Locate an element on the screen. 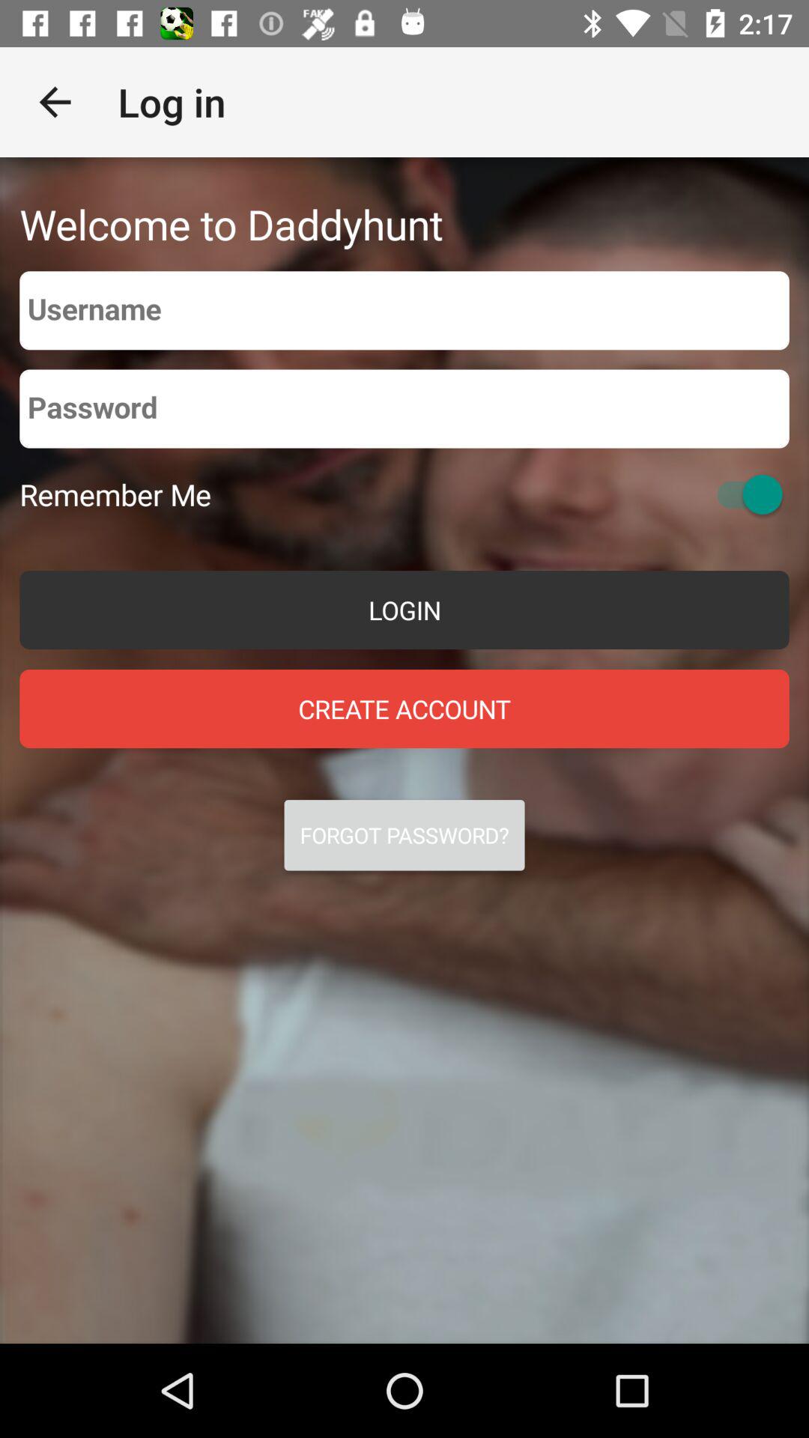 Image resolution: width=809 pixels, height=1438 pixels. enter username is located at coordinates (404, 310).